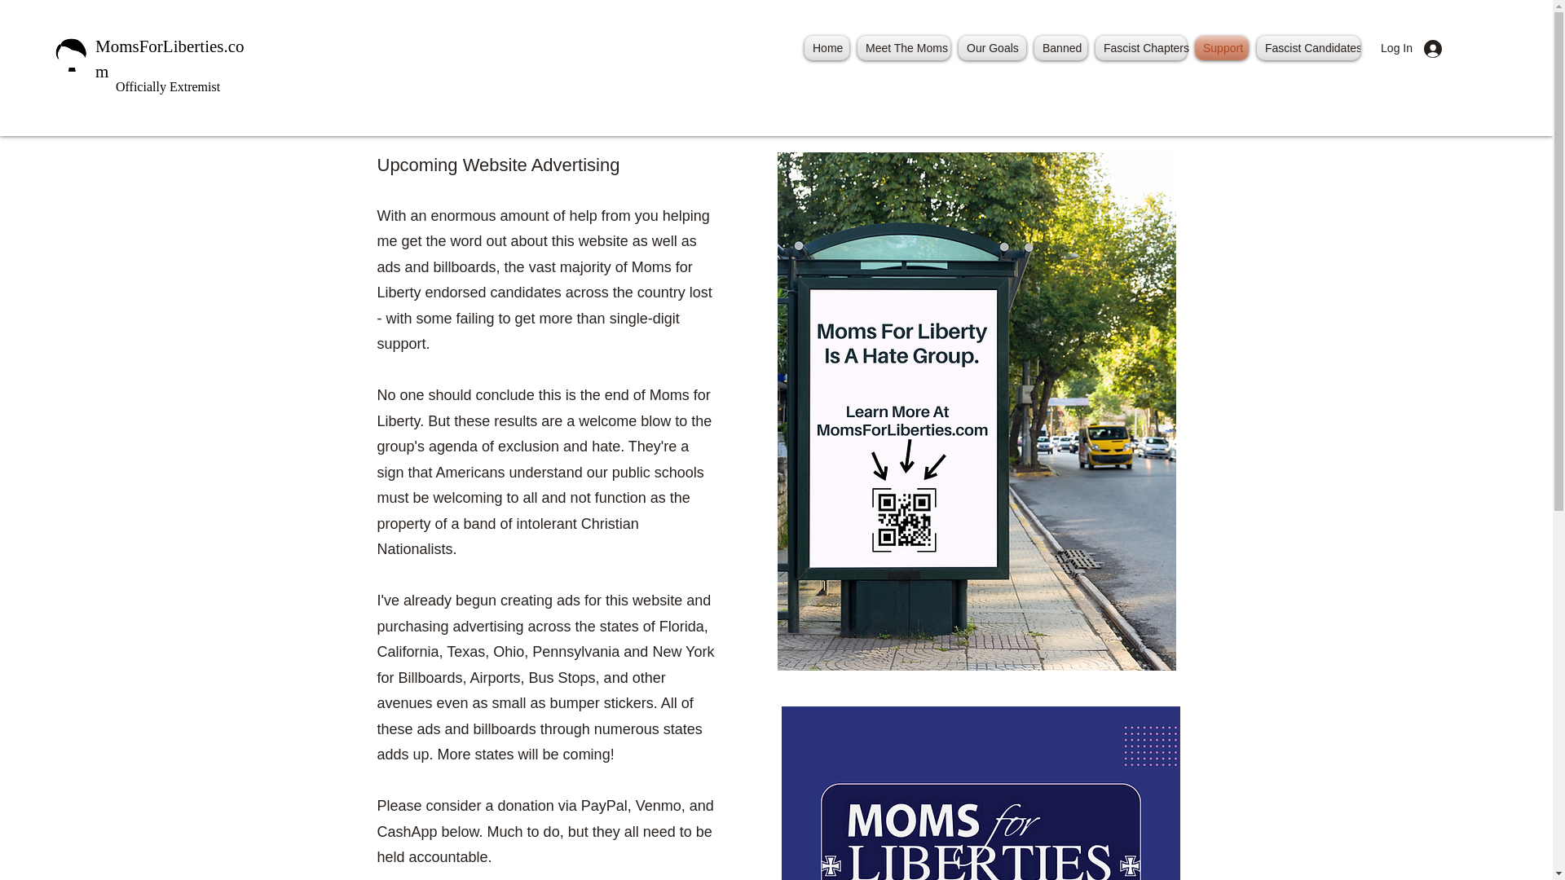  I want to click on Our Goals, so click(992, 48).